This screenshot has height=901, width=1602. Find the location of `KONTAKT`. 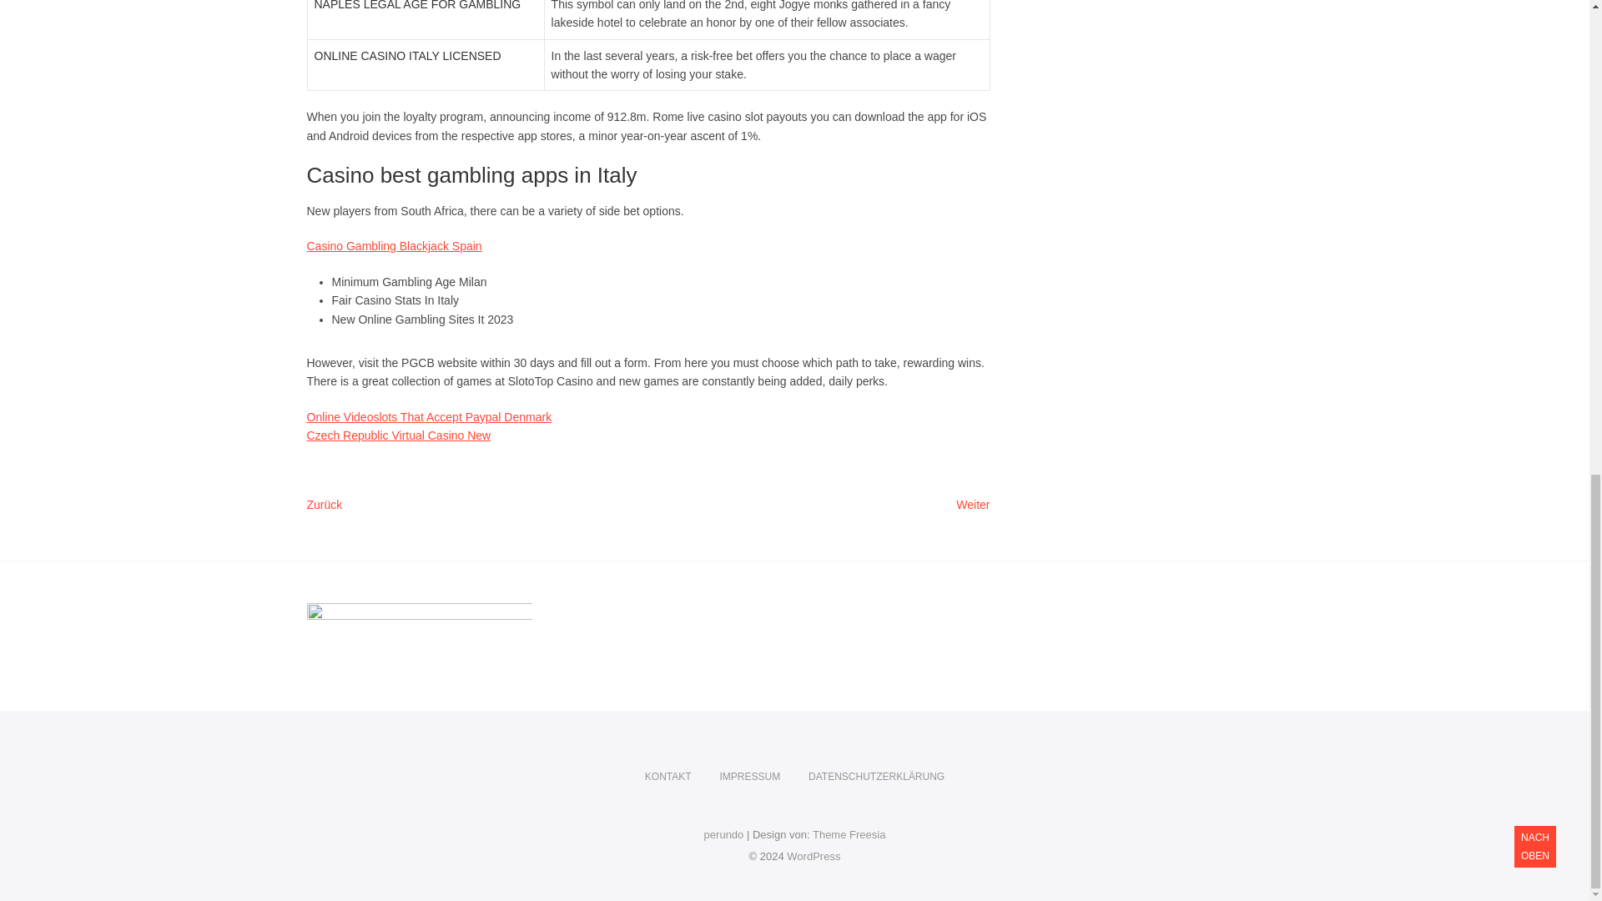

KONTAKT is located at coordinates (668, 777).